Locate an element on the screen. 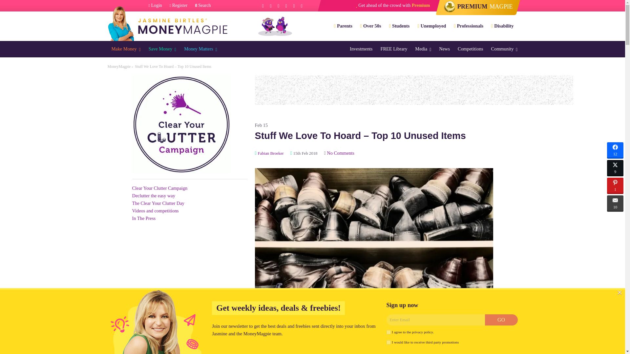  1 is located at coordinates (388, 332).